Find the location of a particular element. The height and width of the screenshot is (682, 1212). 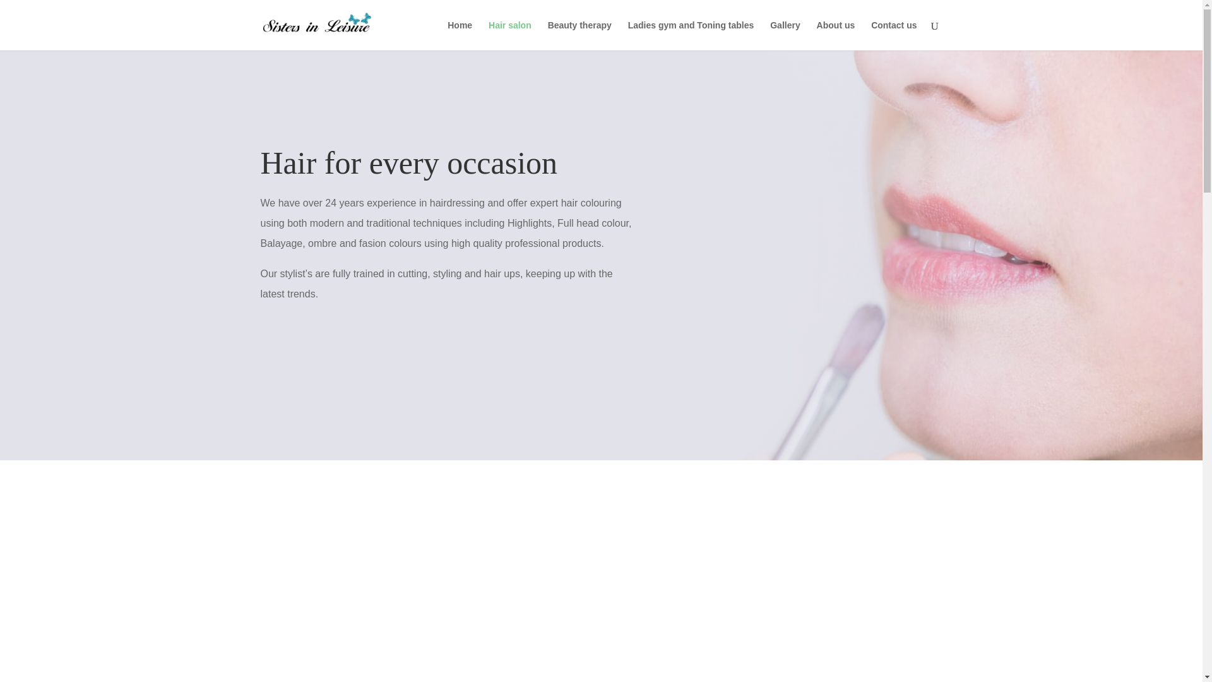

About us is located at coordinates (836, 35).